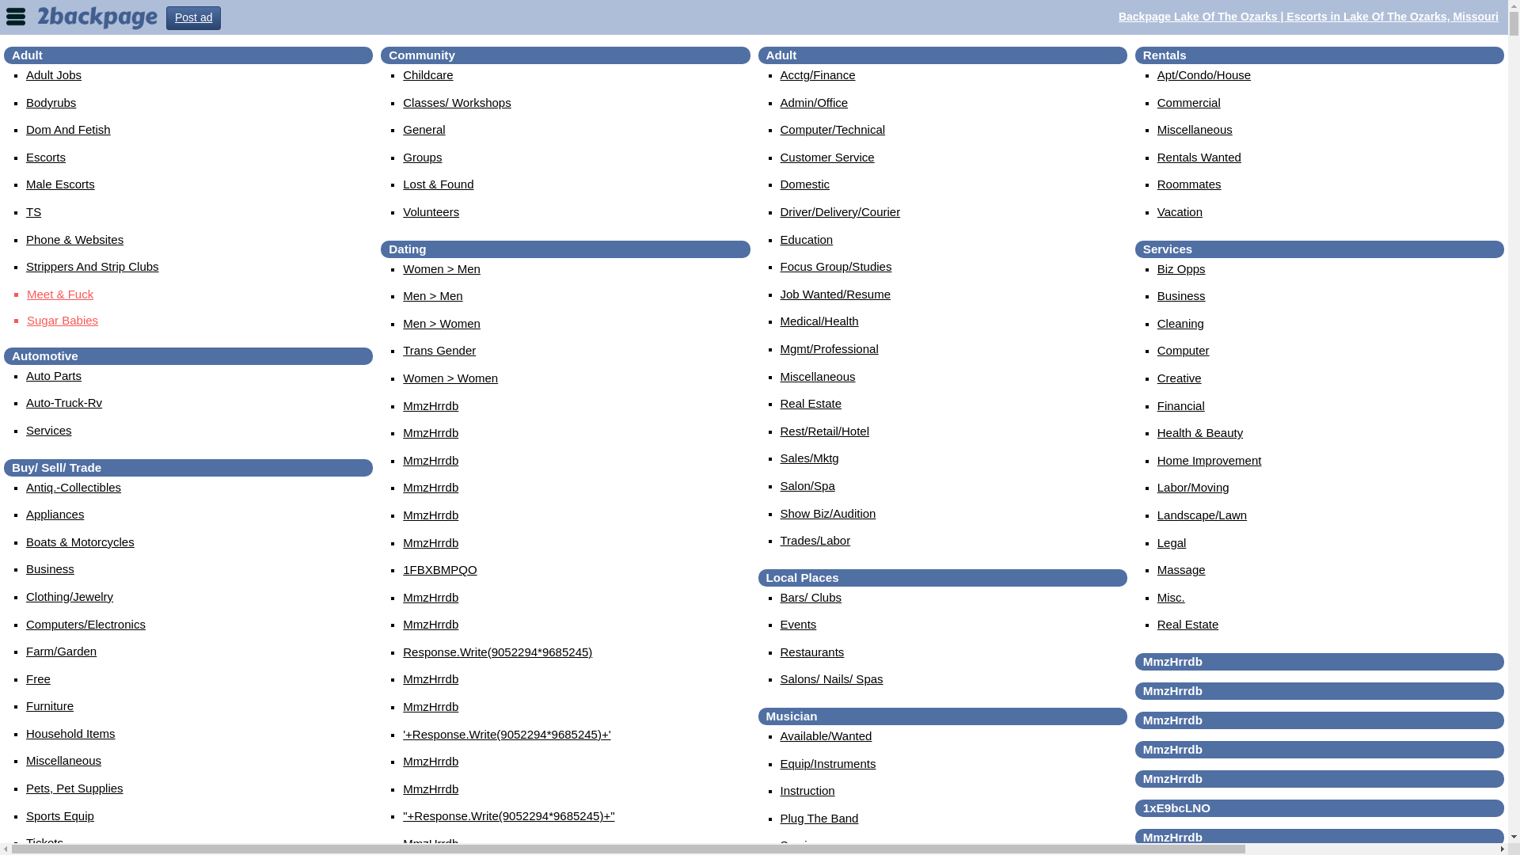 The image size is (1520, 855). I want to click on Male Escorts, so click(60, 184).